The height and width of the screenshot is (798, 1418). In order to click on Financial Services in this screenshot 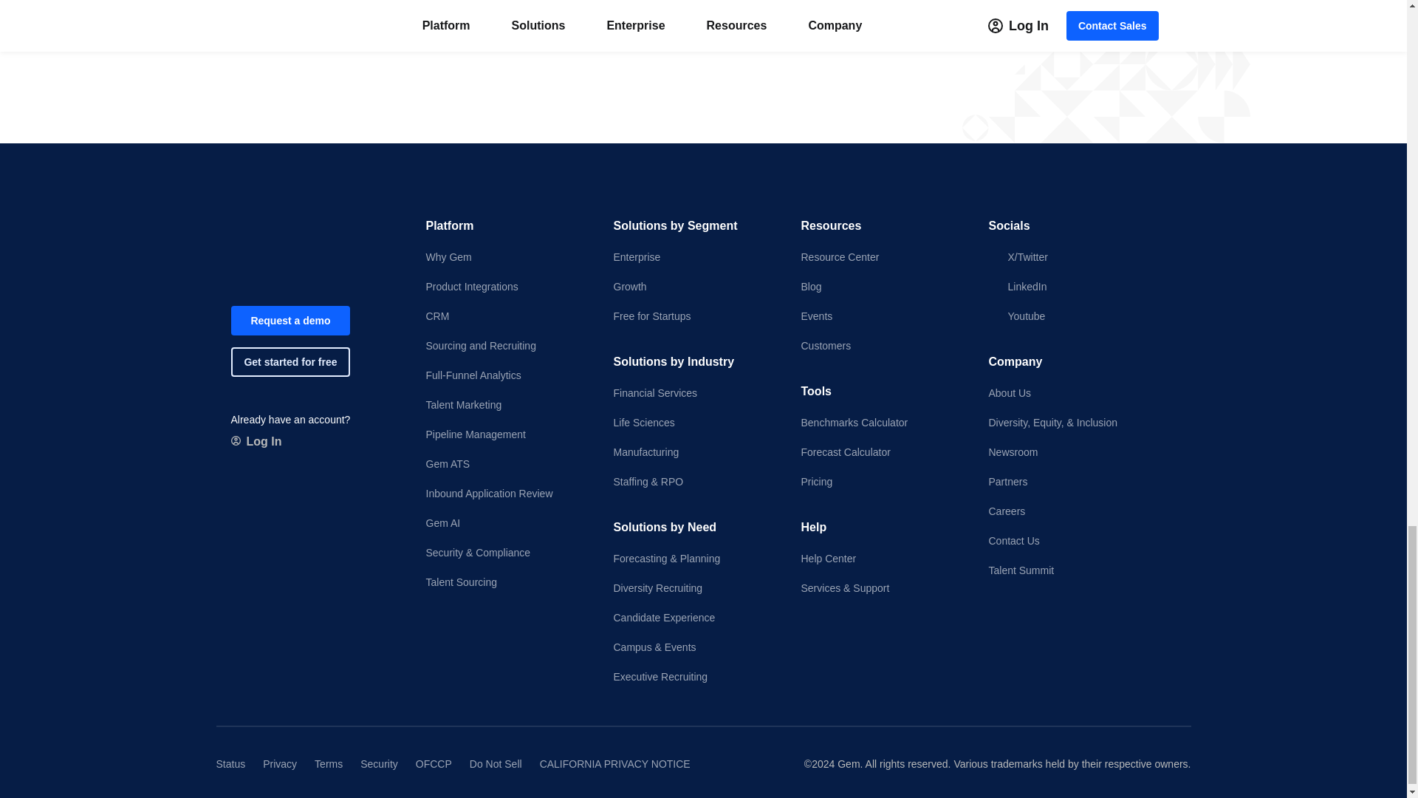, I will do `click(694, 393)`.